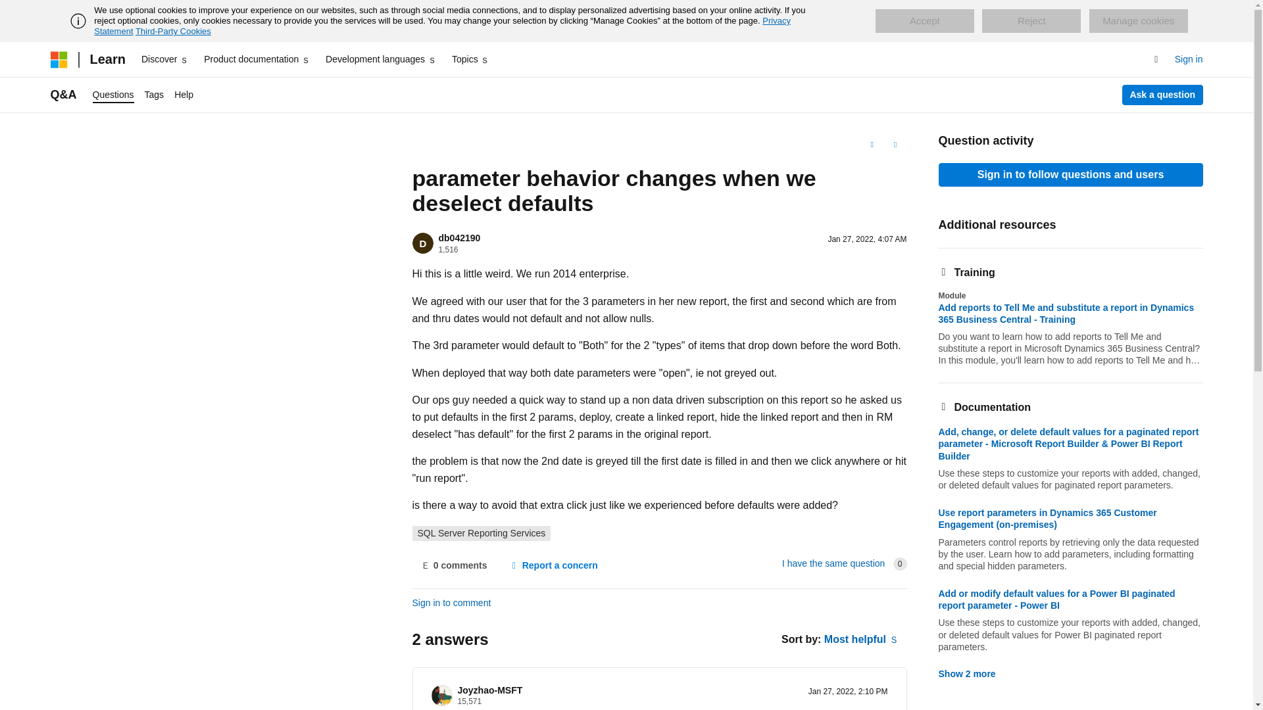 Image resolution: width=1263 pixels, height=710 pixels. What do you see at coordinates (470, 701) in the screenshot?
I see `Reputation points` at bounding box center [470, 701].